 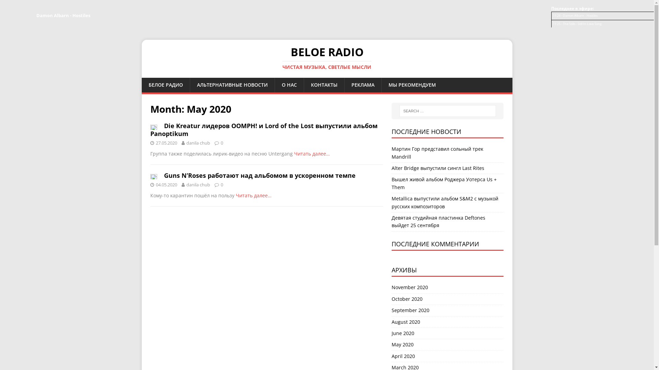 I want to click on November 2020, so click(x=448, y=288).